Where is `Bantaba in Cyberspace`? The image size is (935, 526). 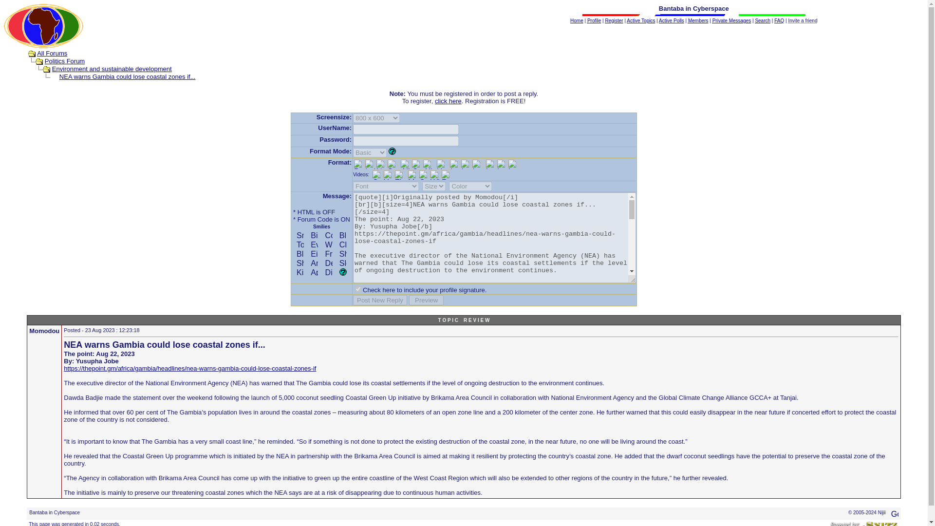 Bantaba in Cyberspace is located at coordinates (43, 26).